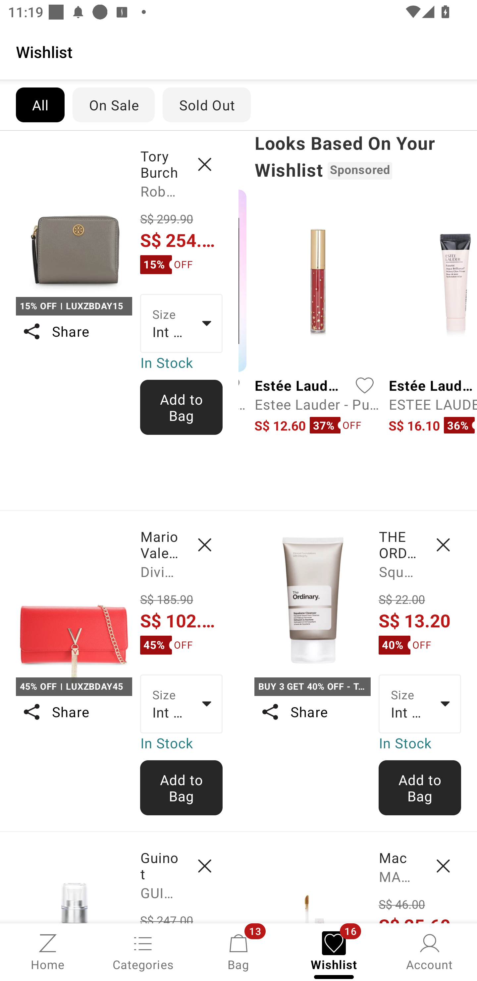  I want to click on Categories, so click(143, 951).